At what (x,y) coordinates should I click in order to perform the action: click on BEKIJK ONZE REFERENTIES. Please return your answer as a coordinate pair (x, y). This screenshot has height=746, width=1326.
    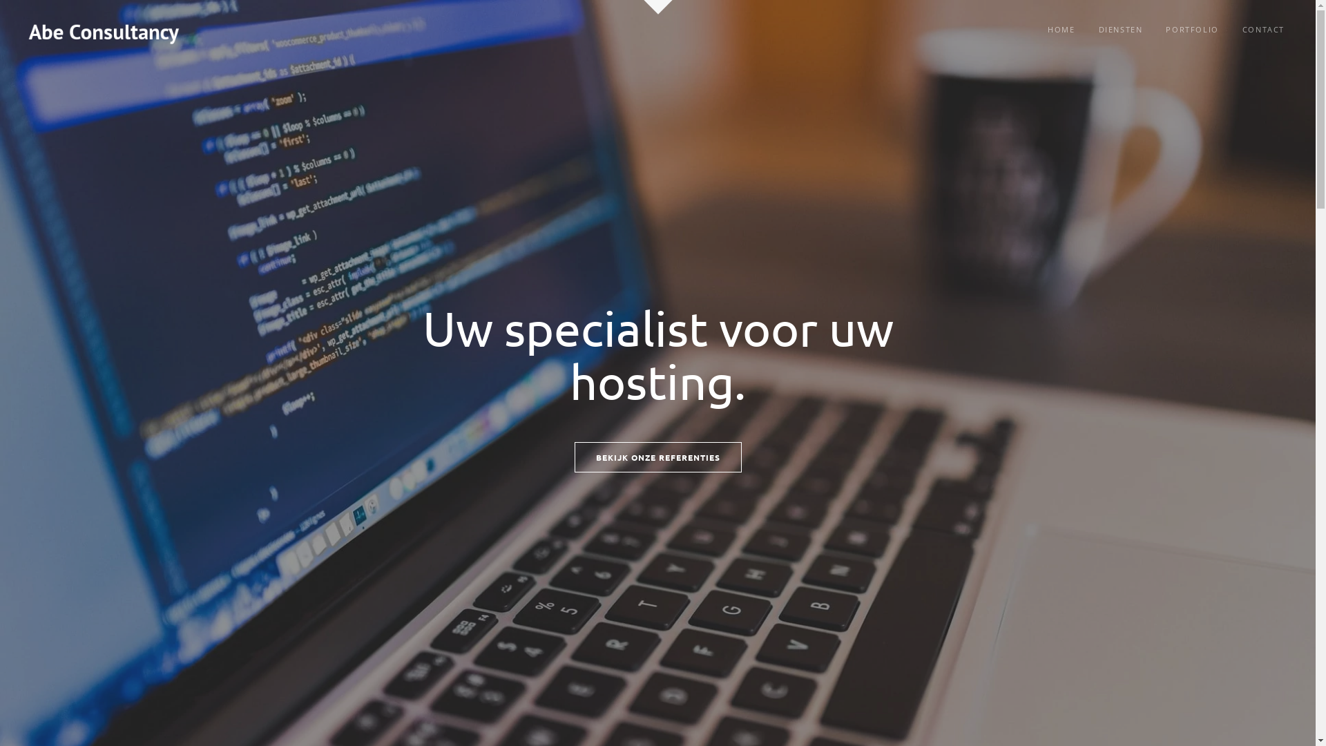
    Looking at the image, I should click on (658, 457).